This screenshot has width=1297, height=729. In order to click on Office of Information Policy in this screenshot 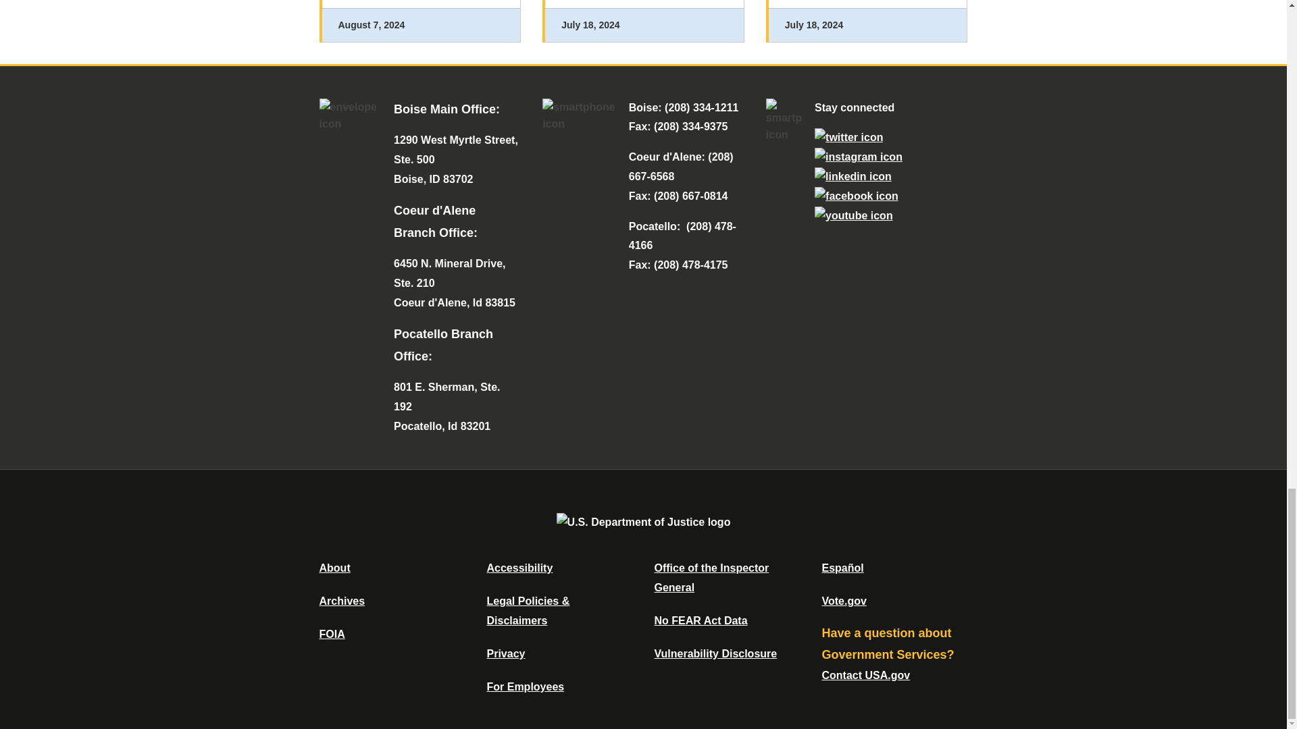, I will do `click(332, 634)`.